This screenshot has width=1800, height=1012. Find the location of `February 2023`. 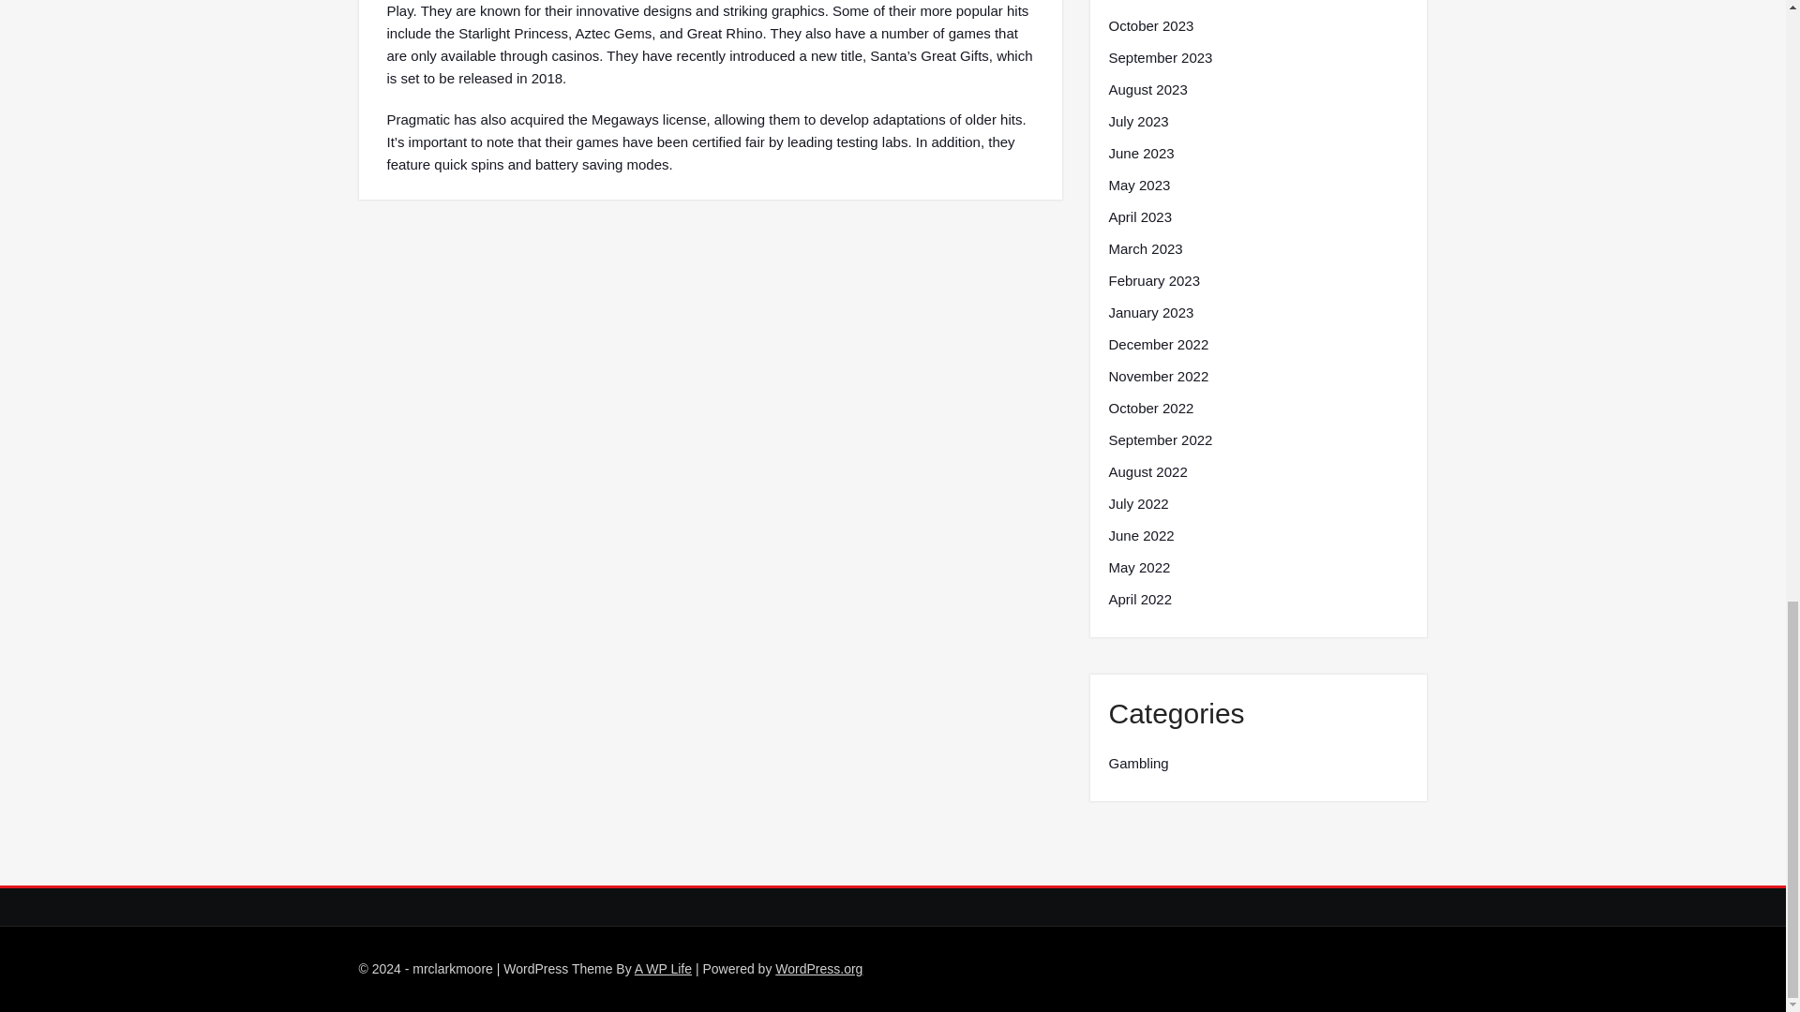

February 2023 is located at coordinates (1154, 281).